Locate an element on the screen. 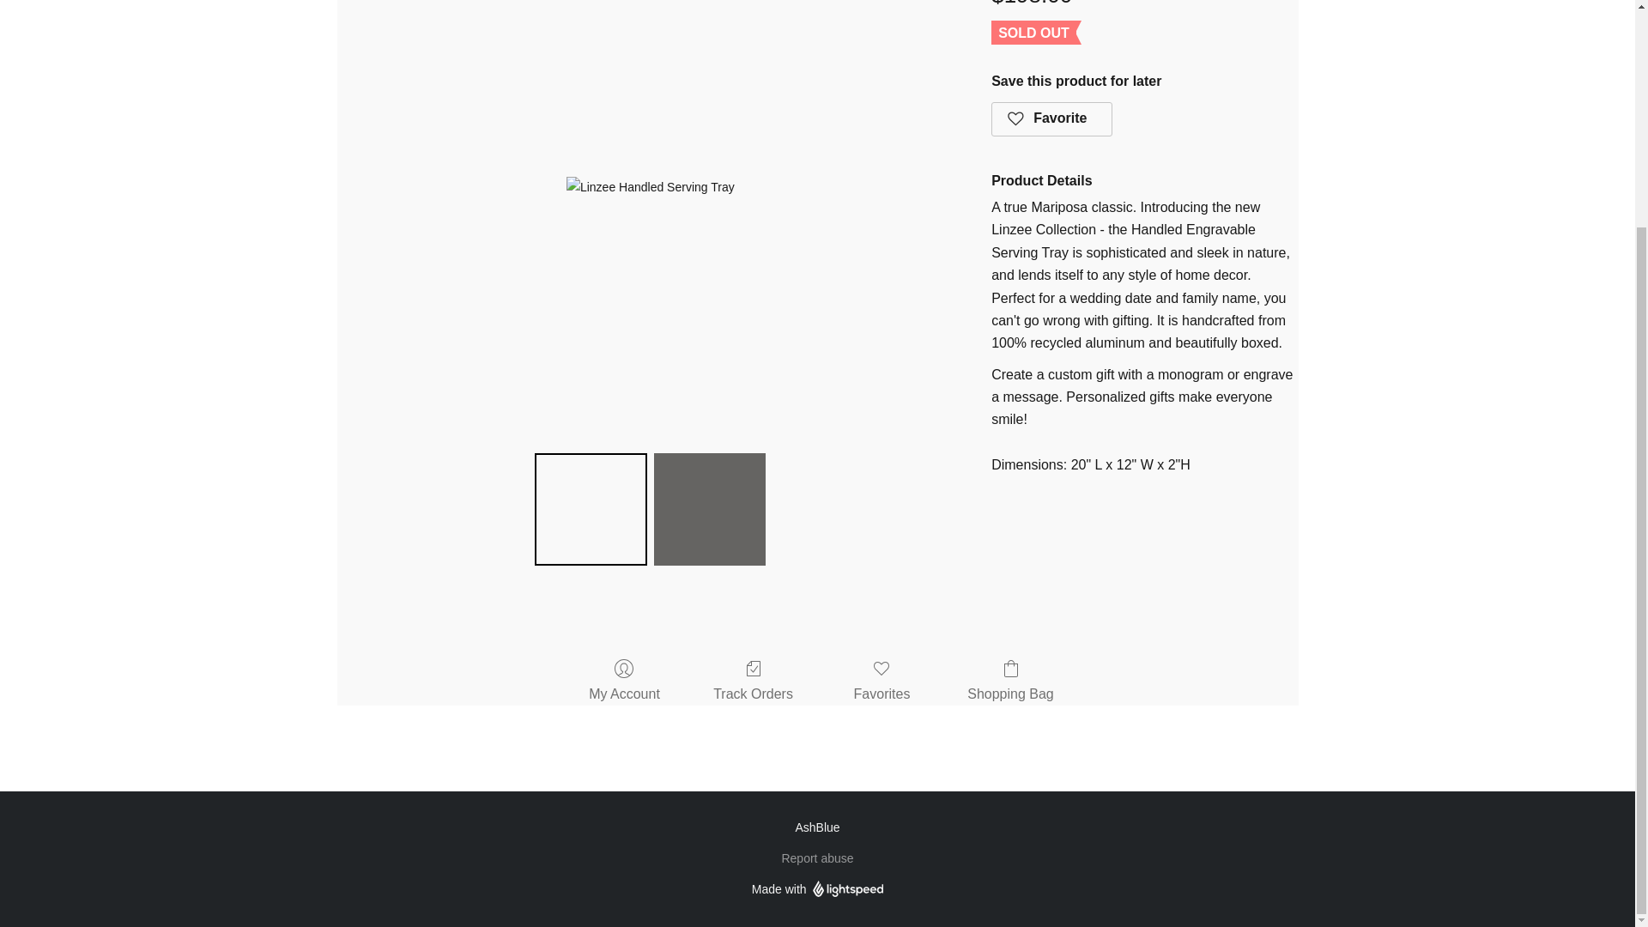  My Account is located at coordinates (624, 682).